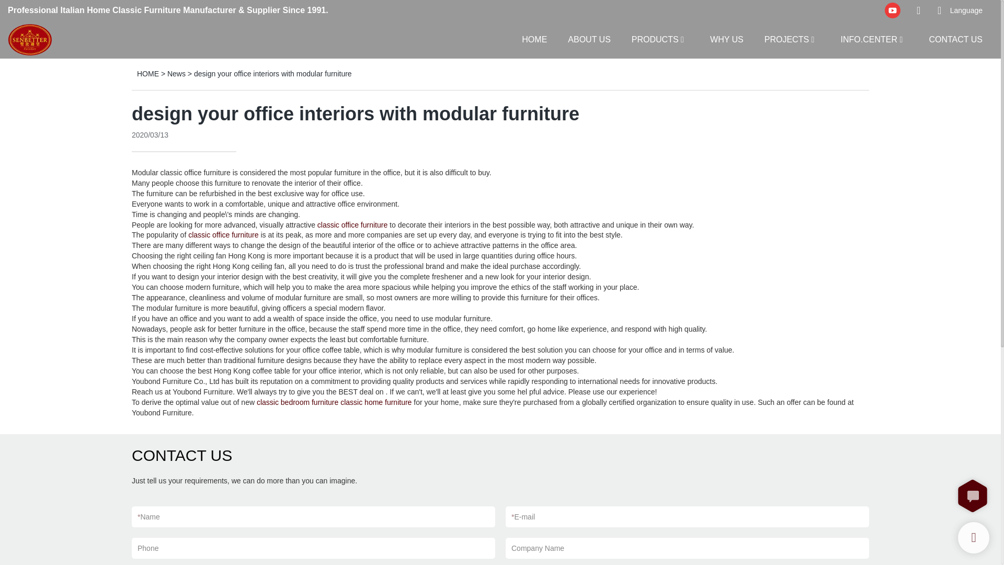  Describe the element at coordinates (298, 402) in the screenshot. I see `classic bedroom furniture` at that location.